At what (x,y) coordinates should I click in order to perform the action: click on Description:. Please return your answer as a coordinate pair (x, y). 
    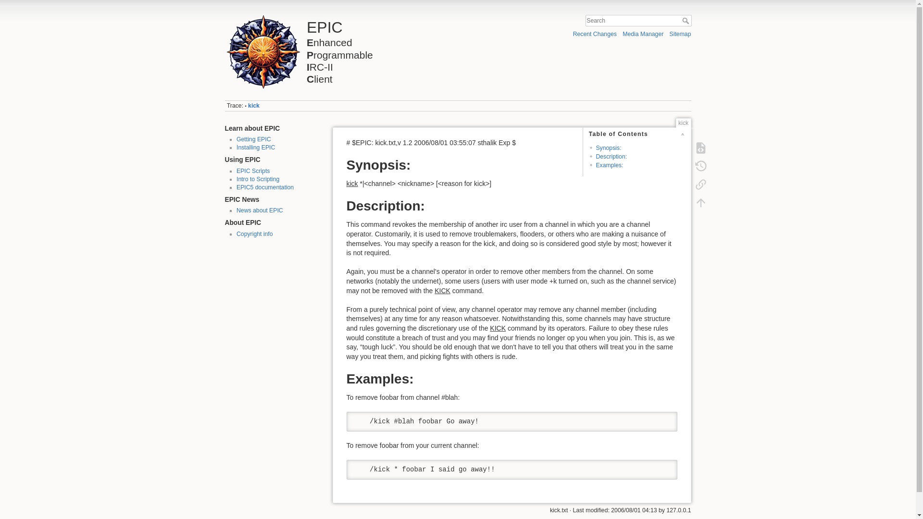
    Looking at the image, I should click on (254, 139).